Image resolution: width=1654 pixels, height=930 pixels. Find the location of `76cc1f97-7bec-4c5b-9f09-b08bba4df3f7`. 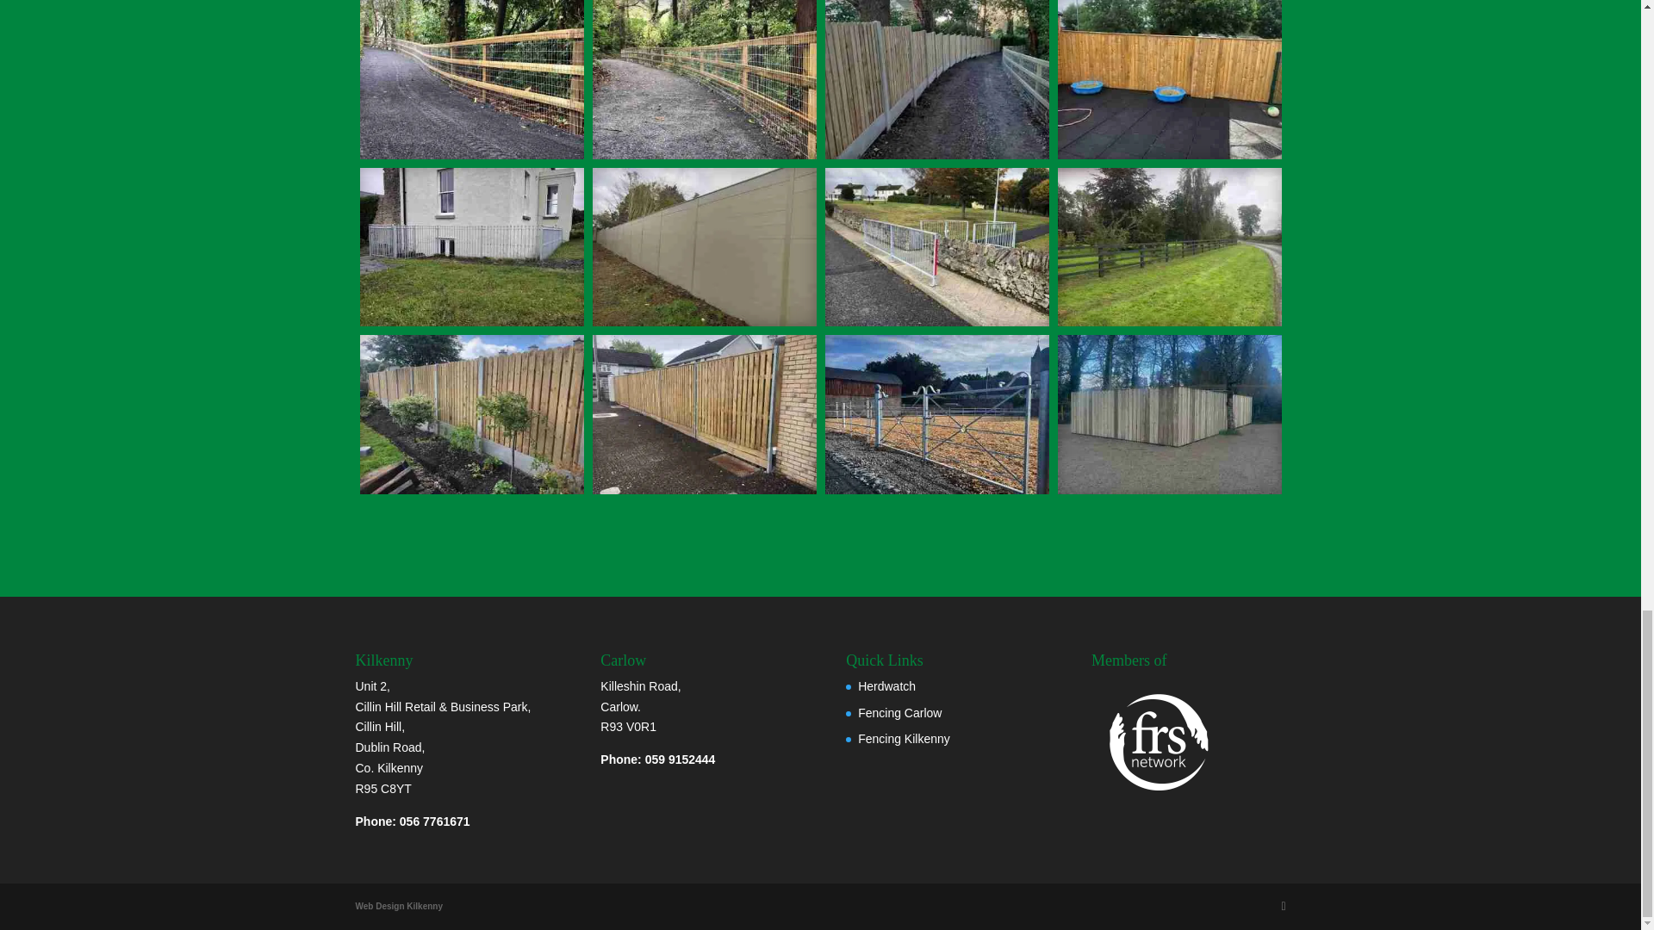

76cc1f97-7bec-4c5b-9f09-b08bba4df3f7 is located at coordinates (472, 154).